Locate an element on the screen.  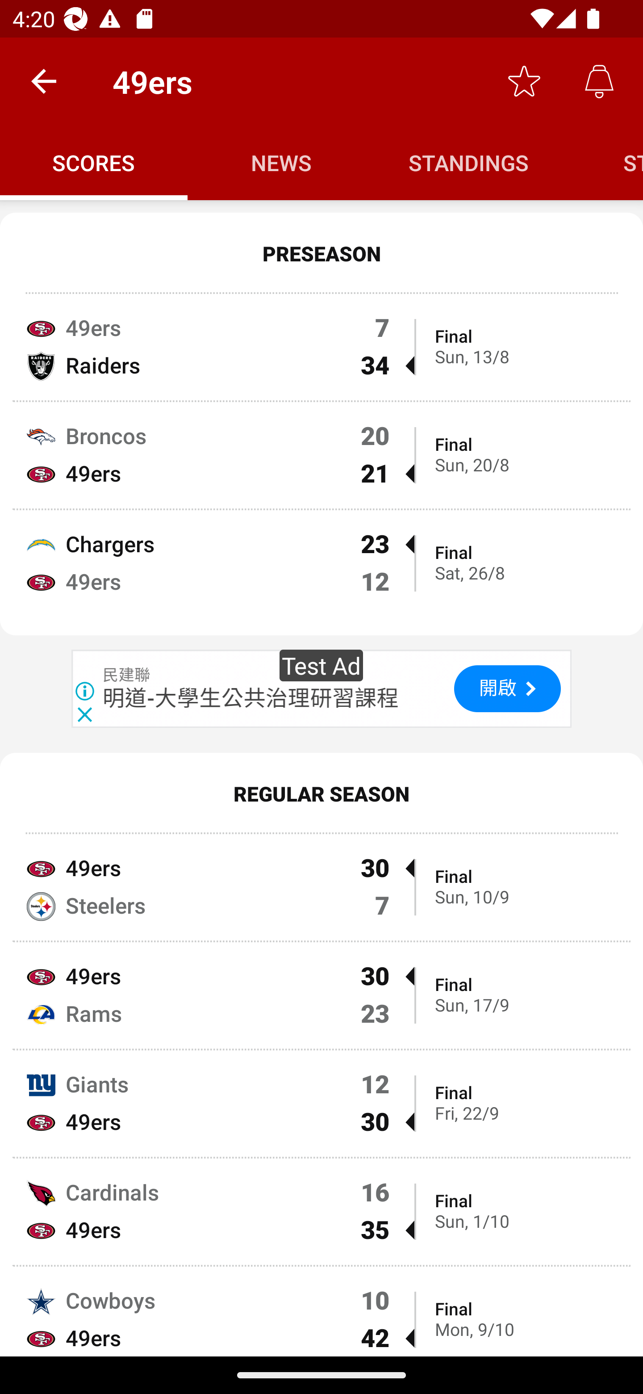
民建聯 is located at coordinates (127, 676).